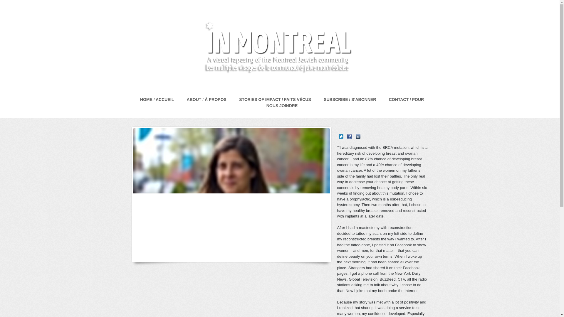 The image size is (564, 317). What do you see at coordinates (276, 48) in the screenshot?
I see `In Montreal` at bounding box center [276, 48].